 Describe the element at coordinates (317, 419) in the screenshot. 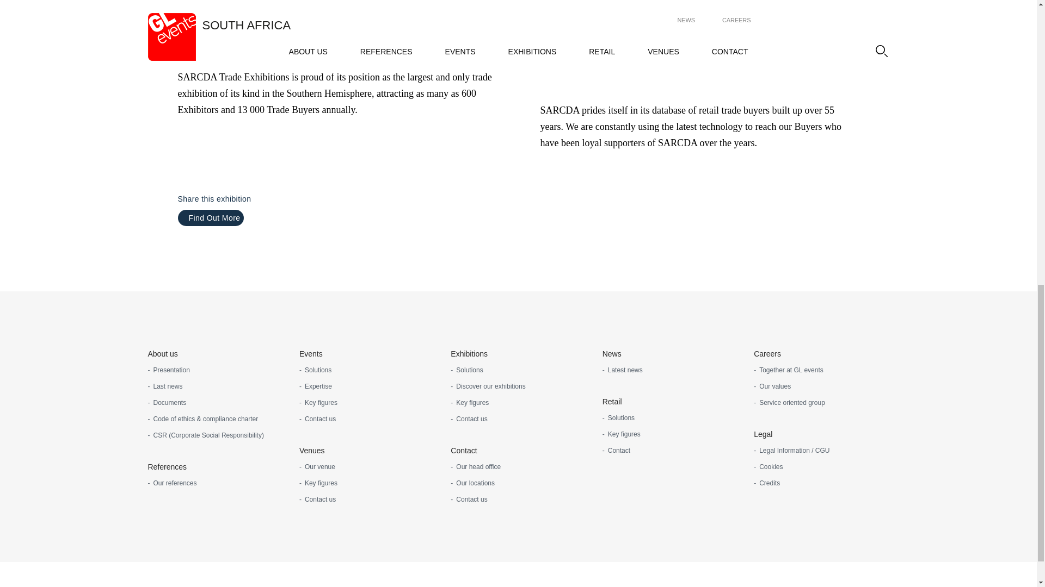

I see `Contact us` at that location.